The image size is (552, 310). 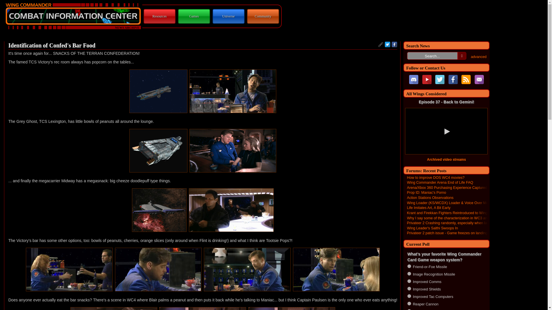 What do you see at coordinates (409, 296) in the screenshot?
I see `5` at bounding box center [409, 296].